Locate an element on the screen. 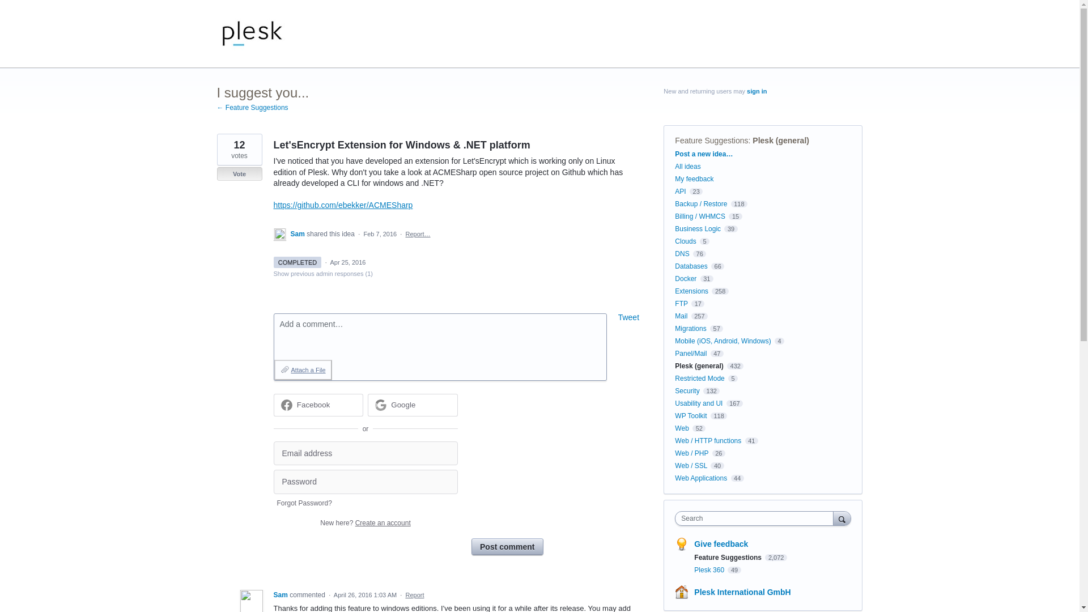 The image size is (1088, 612). COMPLETED is located at coordinates (297, 262).